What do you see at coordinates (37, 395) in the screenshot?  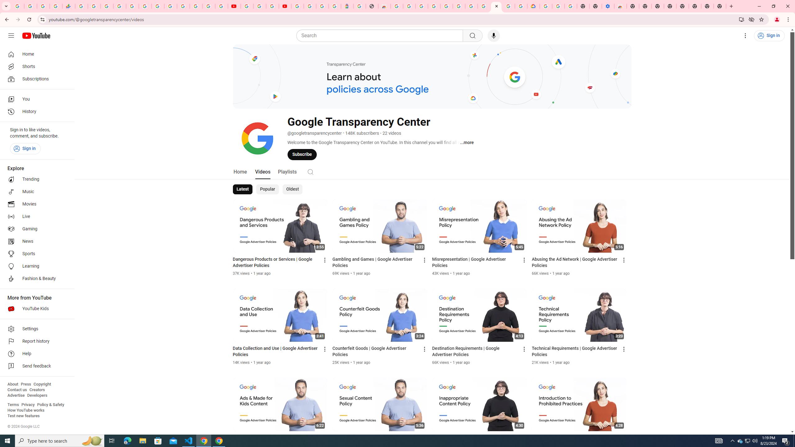 I see `Developers` at bounding box center [37, 395].